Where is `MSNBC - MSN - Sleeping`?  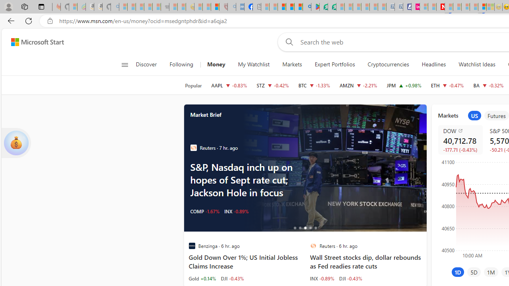
MSNBC - MSN - Sleeping is located at coordinates (265, 7).